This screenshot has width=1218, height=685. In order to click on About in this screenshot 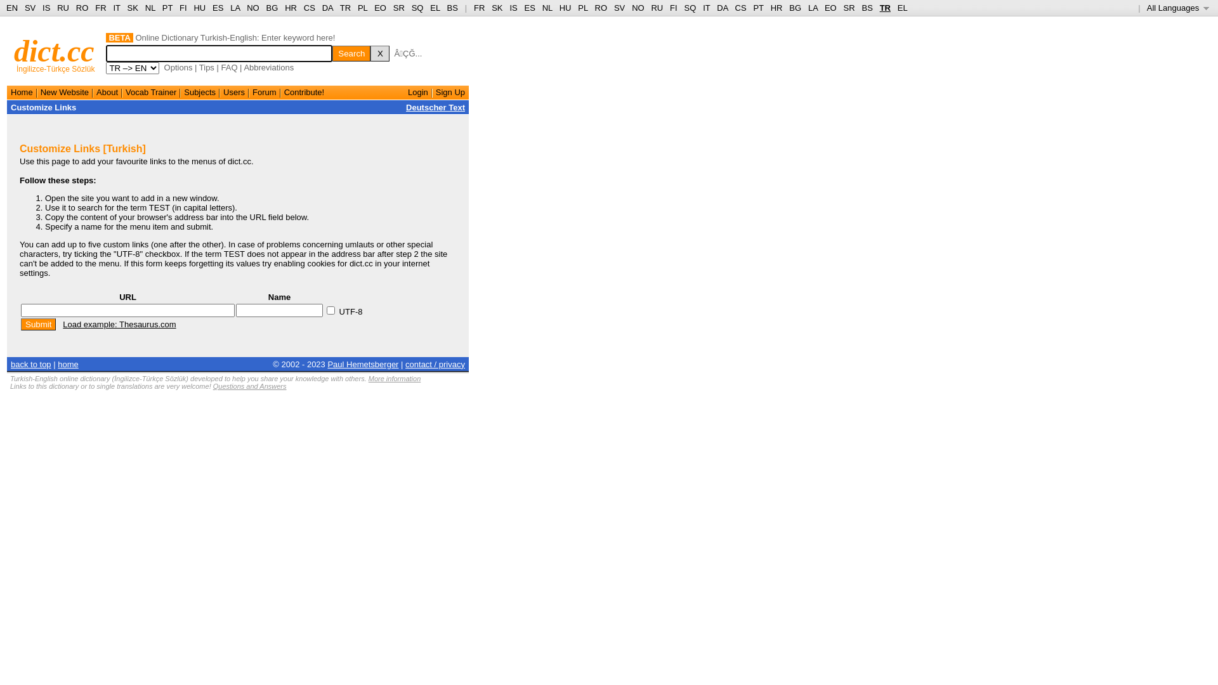, I will do `click(107, 93)`.